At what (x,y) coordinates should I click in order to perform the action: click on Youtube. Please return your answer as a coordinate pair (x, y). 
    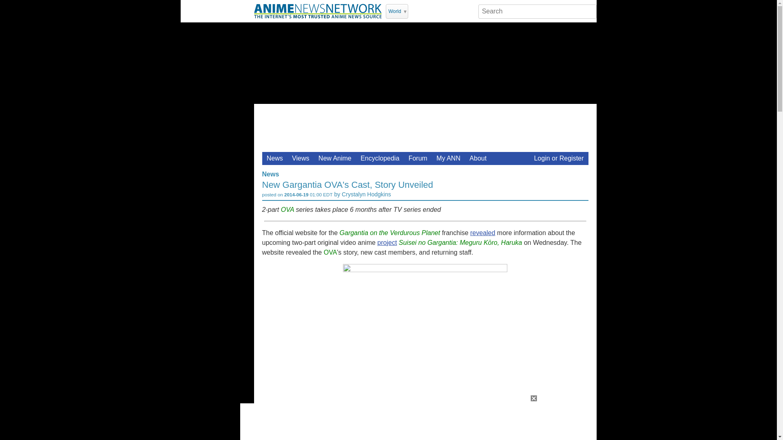
    Looking at the image, I should click on (427, 11).